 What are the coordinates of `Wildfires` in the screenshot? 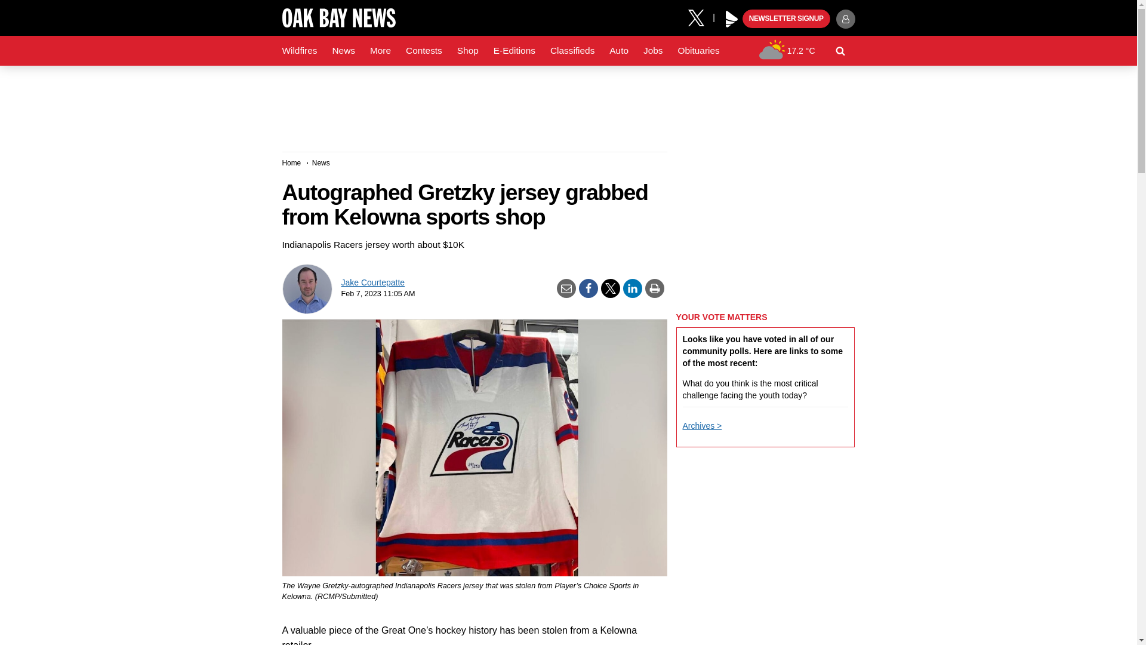 It's located at (300, 51).